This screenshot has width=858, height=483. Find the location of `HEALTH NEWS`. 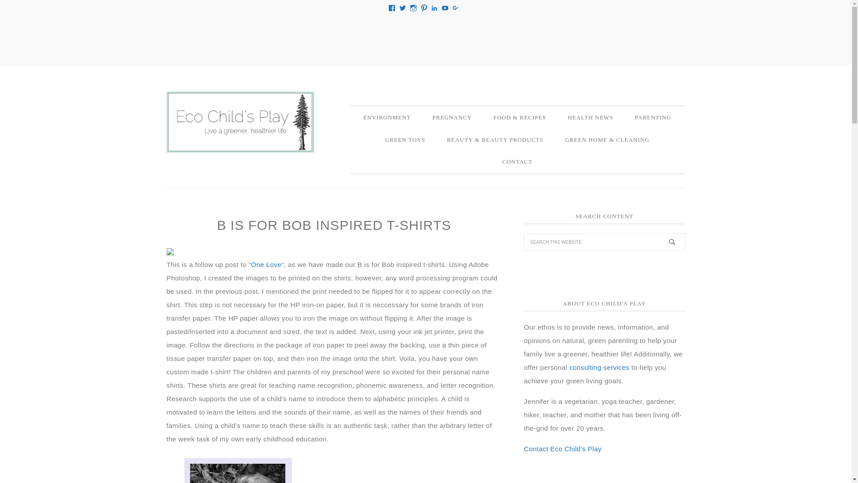

HEALTH NEWS is located at coordinates (590, 117).